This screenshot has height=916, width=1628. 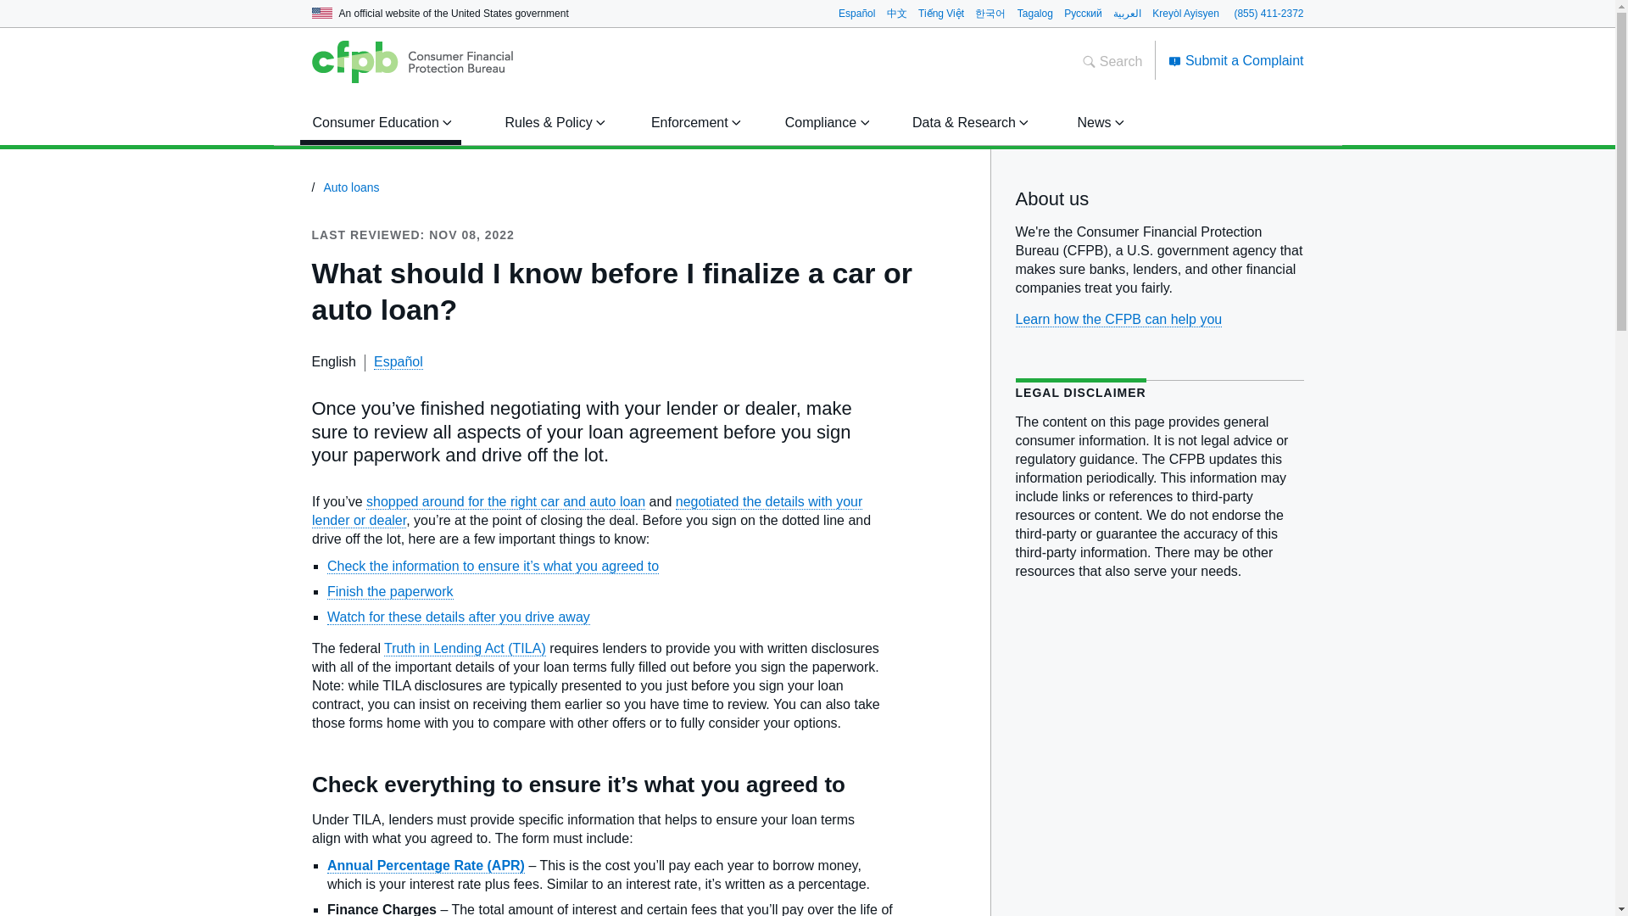 I want to click on Search, so click(x=1112, y=61).